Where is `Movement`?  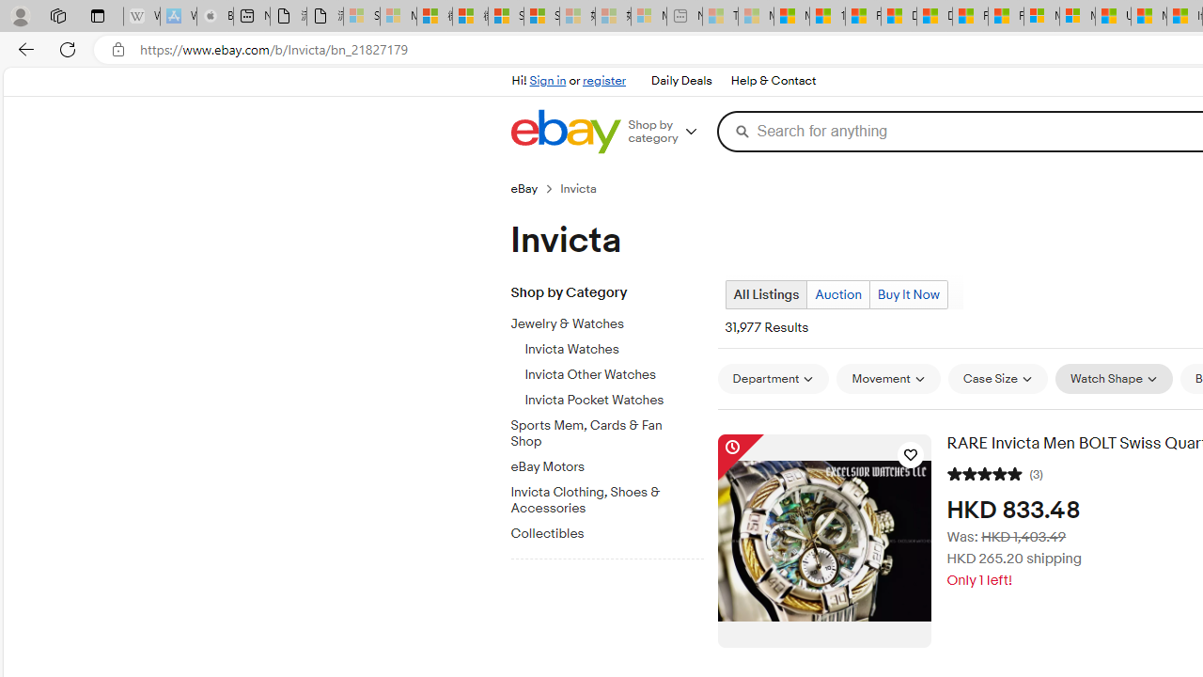
Movement is located at coordinates (887, 378).